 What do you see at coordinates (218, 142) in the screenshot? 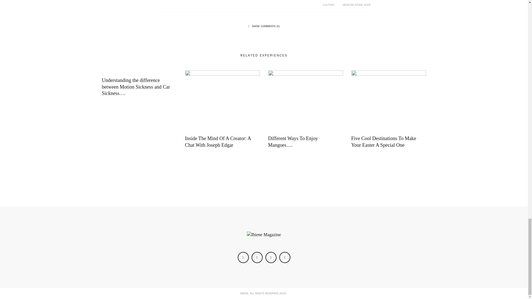
I see `Inside The Mind Of A Creator: A Chat With Joseph Edgar` at bounding box center [218, 142].